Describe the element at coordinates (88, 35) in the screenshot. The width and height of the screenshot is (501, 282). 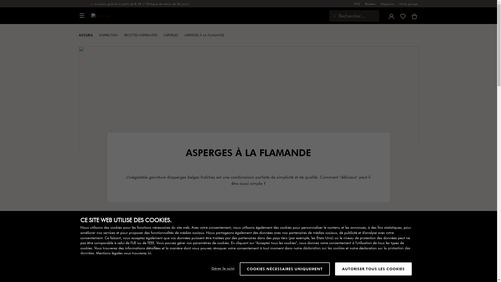
I see `ACCUEIL` at that location.